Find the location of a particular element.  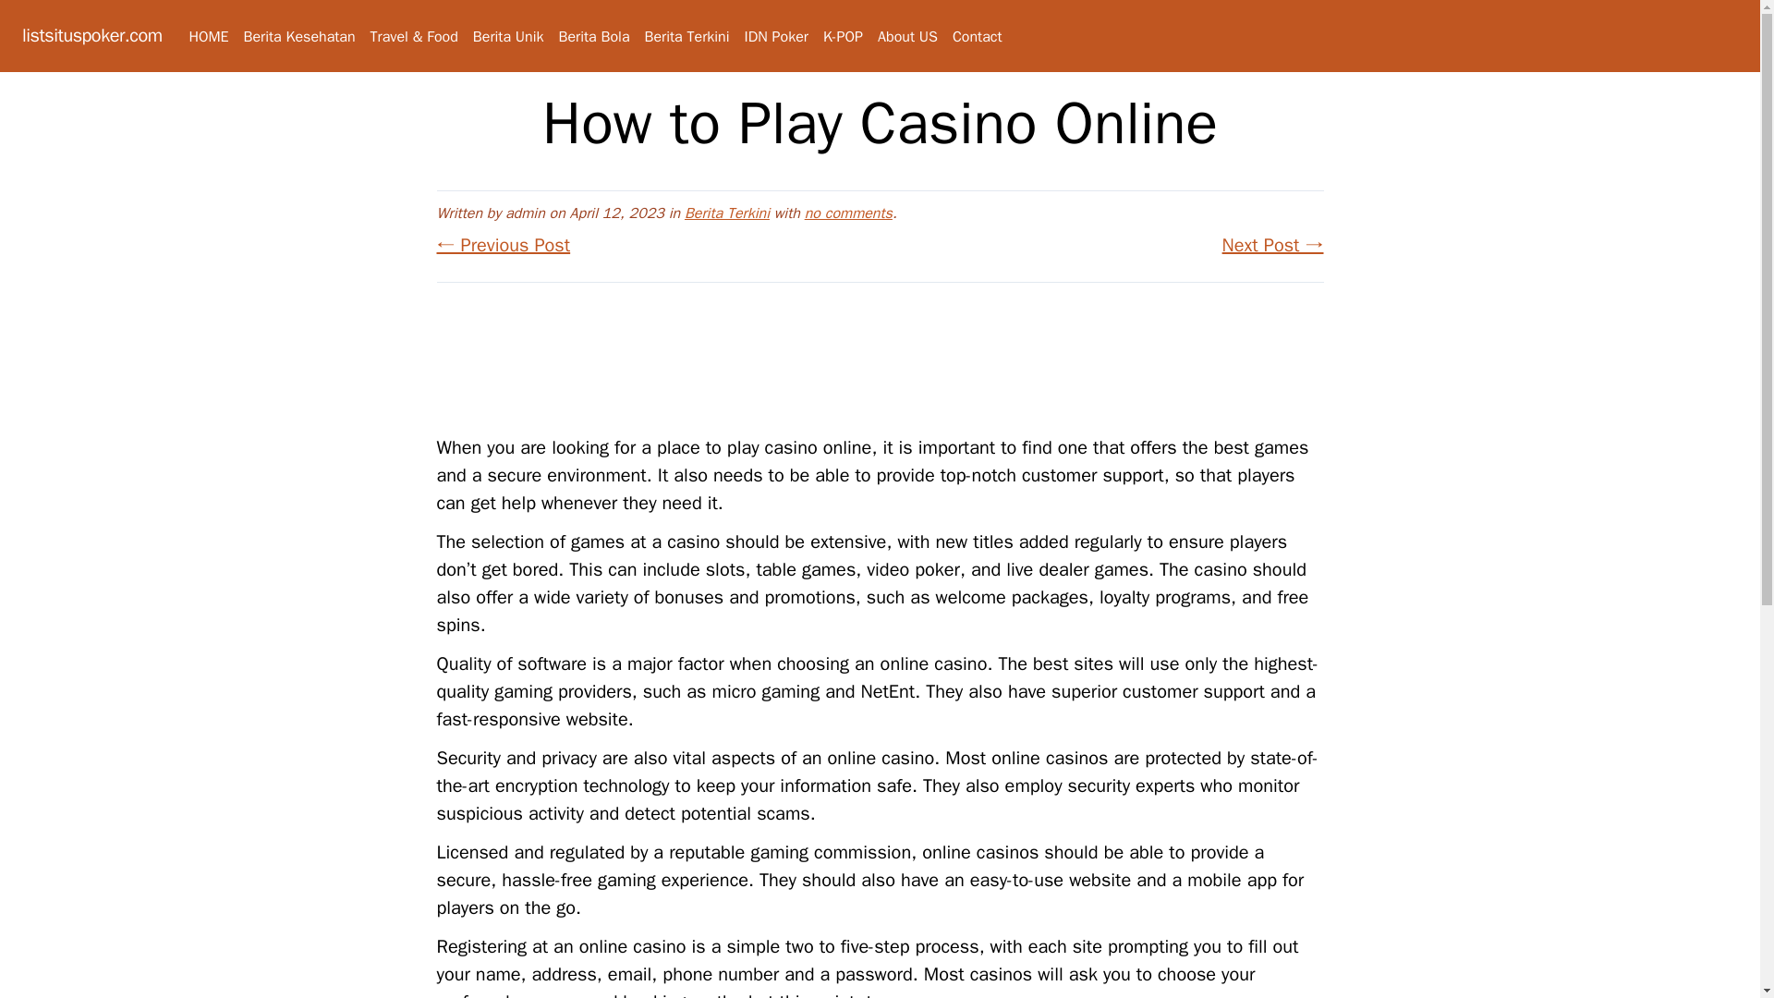

listsituspoker.com is located at coordinates (92, 35).